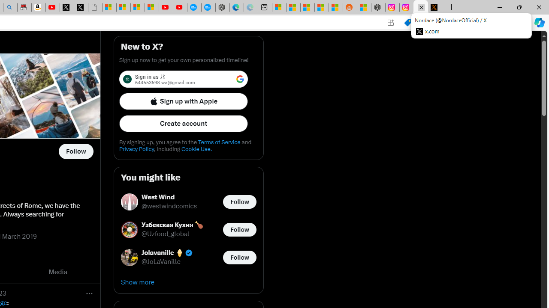  Describe the element at coordinates (166, 234) in the screenshot. I see `@Uzfood_global` at that location.